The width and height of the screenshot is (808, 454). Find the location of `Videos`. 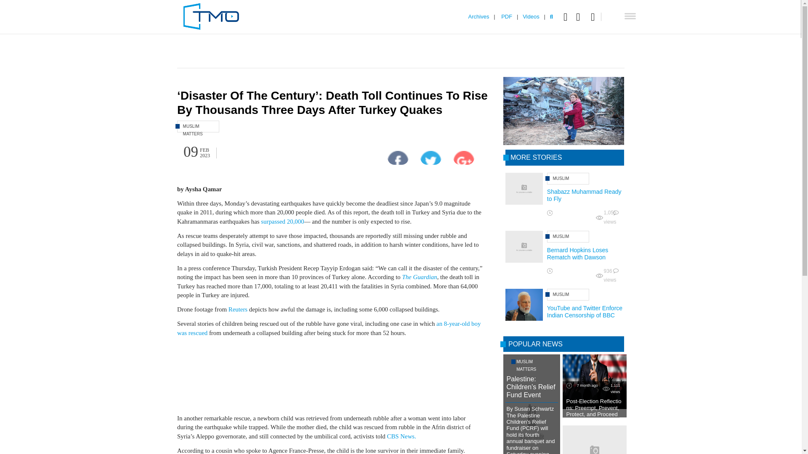

Videos is located at coordinates (531, 17).